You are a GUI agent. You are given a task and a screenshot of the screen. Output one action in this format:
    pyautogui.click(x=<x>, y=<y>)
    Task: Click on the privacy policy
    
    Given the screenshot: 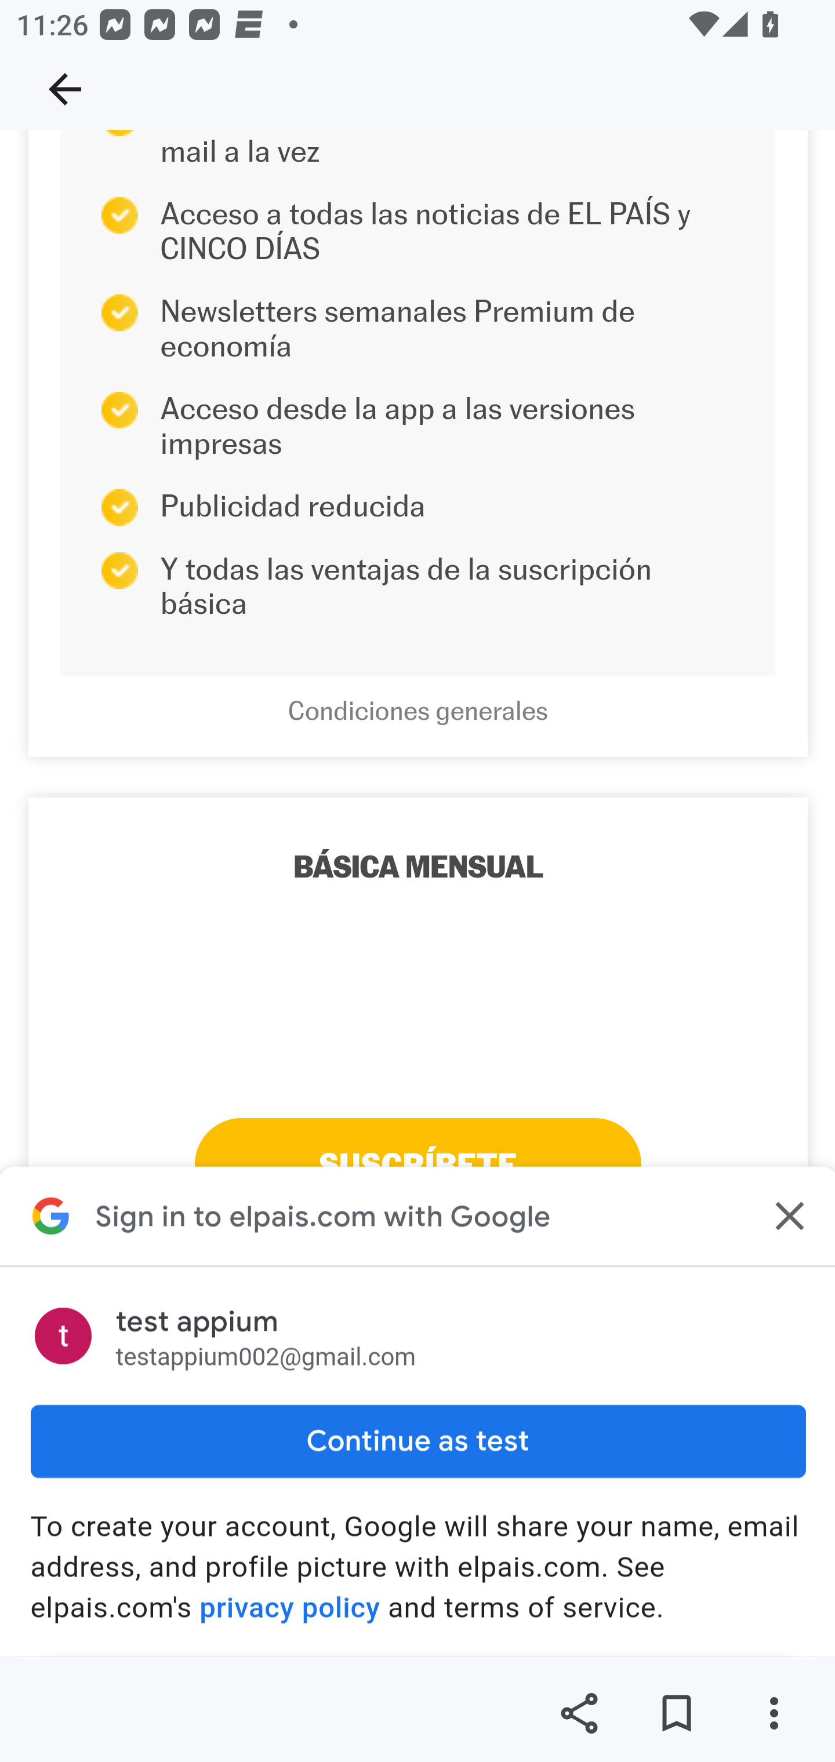 What is the action you would take?
    pyautogui.click(x=290, y=1608)
    